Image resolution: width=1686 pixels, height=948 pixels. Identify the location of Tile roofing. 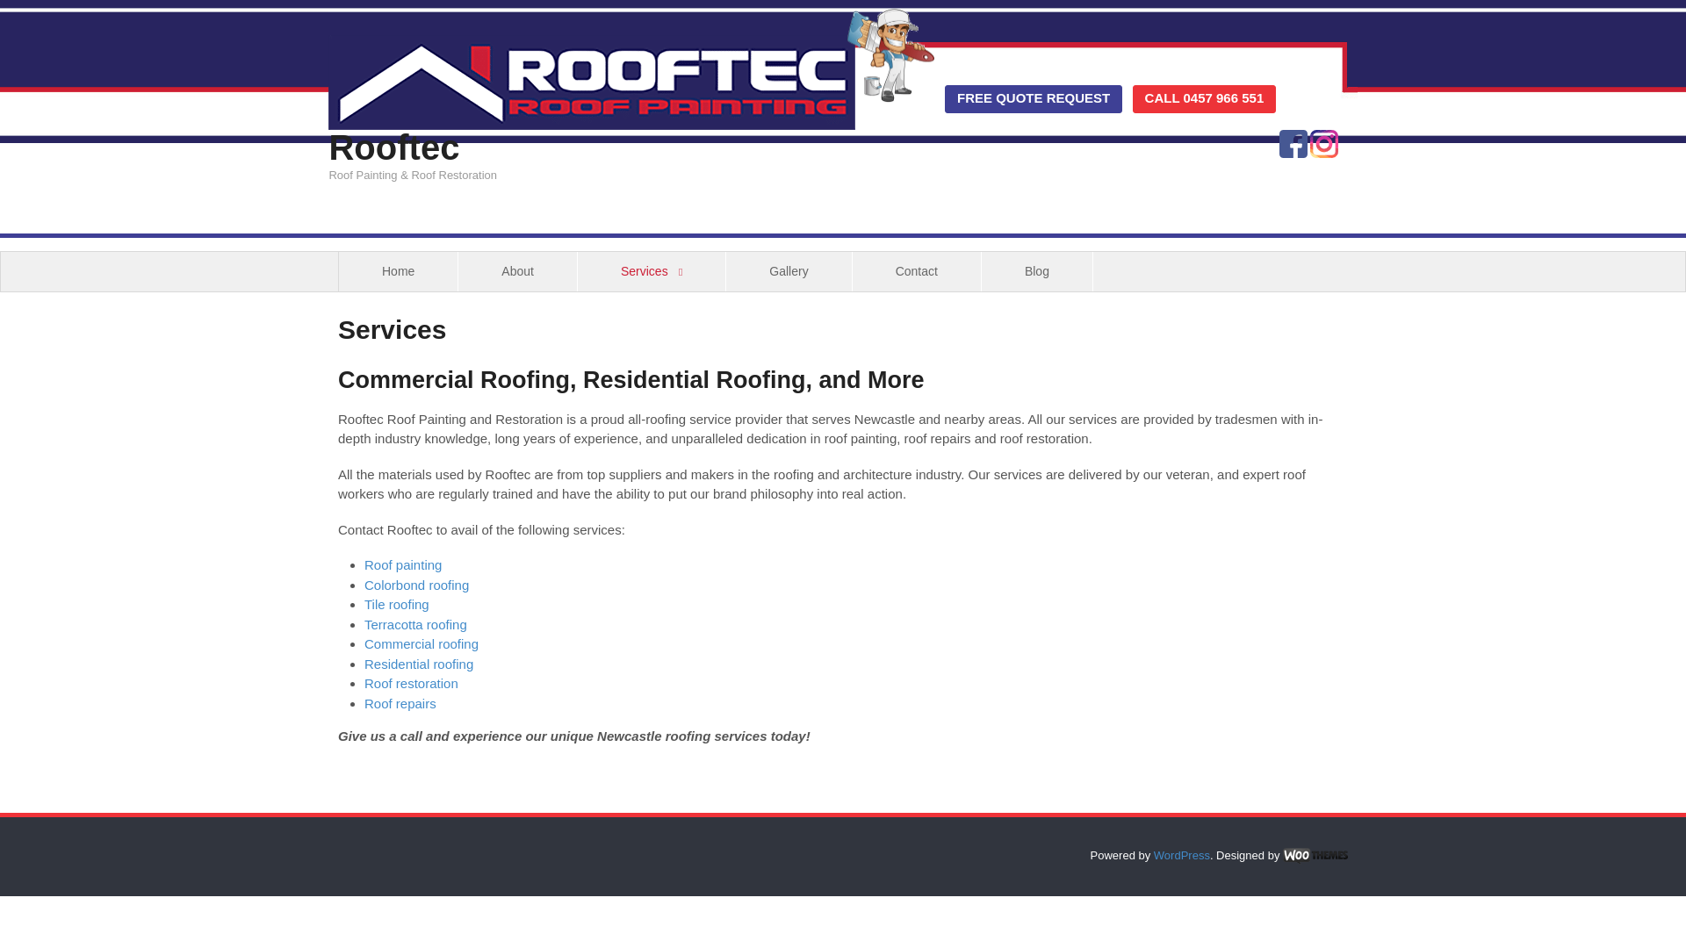
(397, 604).